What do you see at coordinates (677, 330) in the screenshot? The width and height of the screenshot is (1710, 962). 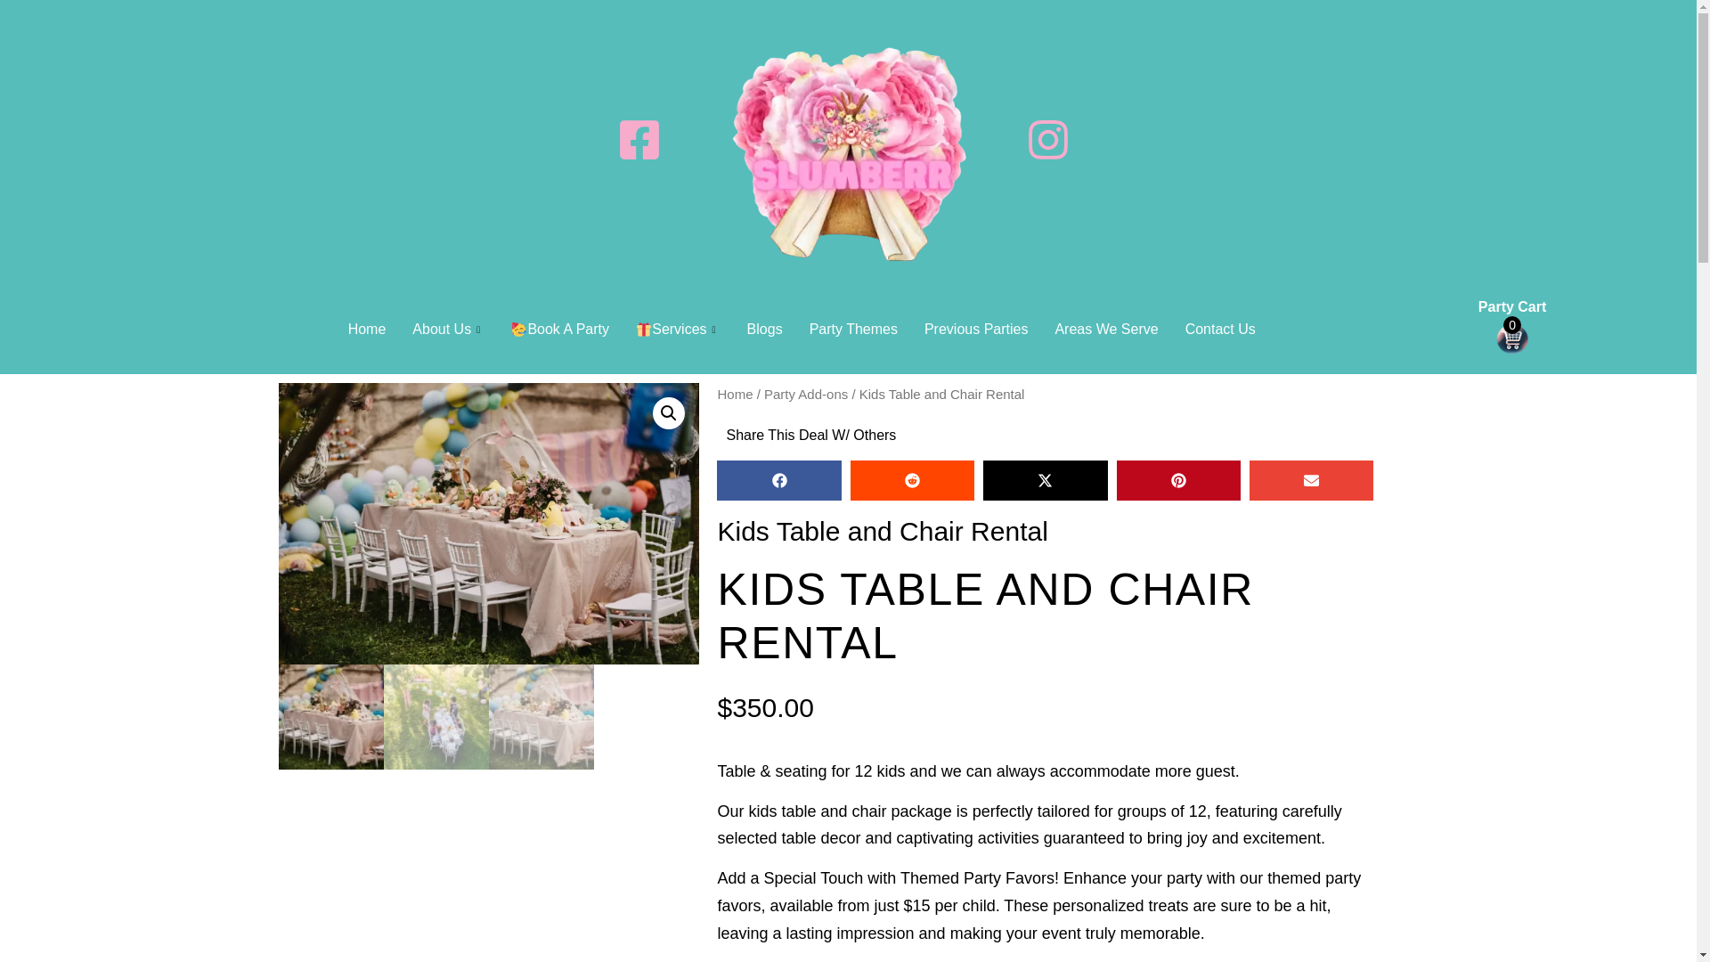 I see `Services - Slumberr Party` at bounding box center [677, 330].